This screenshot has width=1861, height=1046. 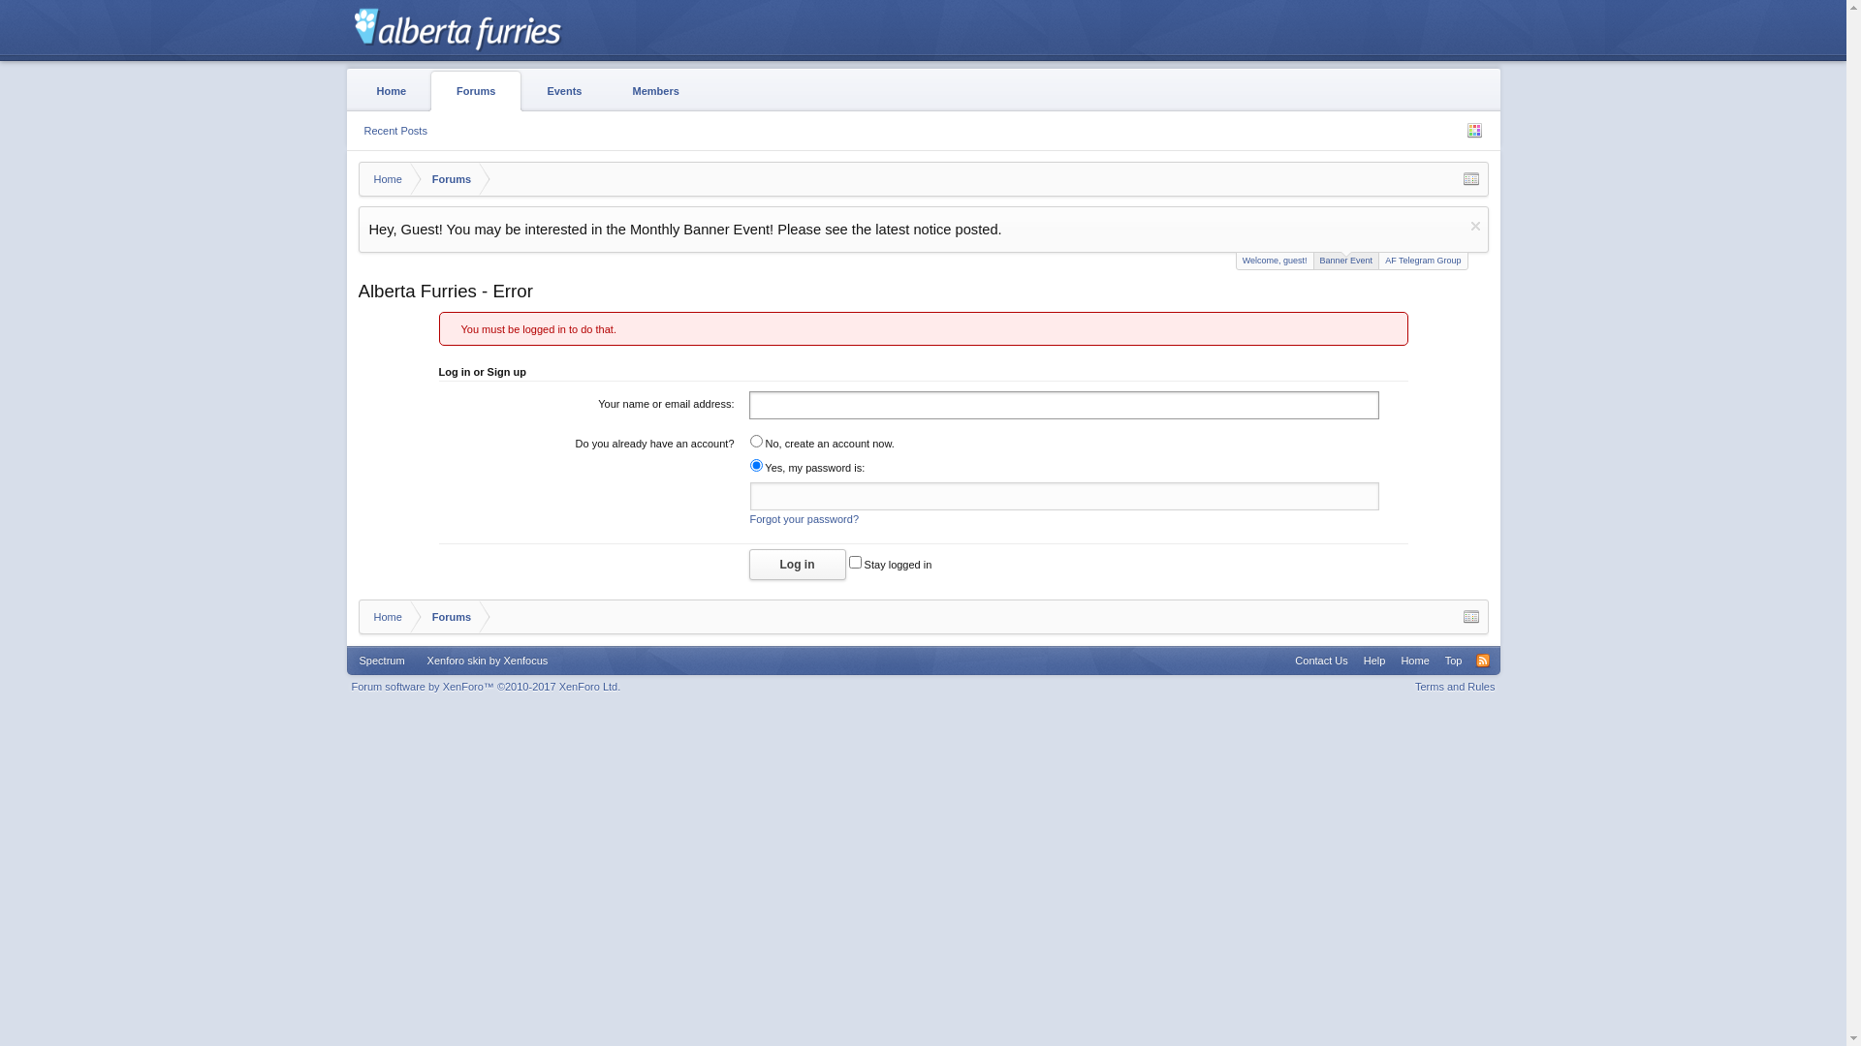 What do you see at coordinates (1475, 227) in the screenshot?
I see `Dismiss Notice` at bounding box center [1475, 227].